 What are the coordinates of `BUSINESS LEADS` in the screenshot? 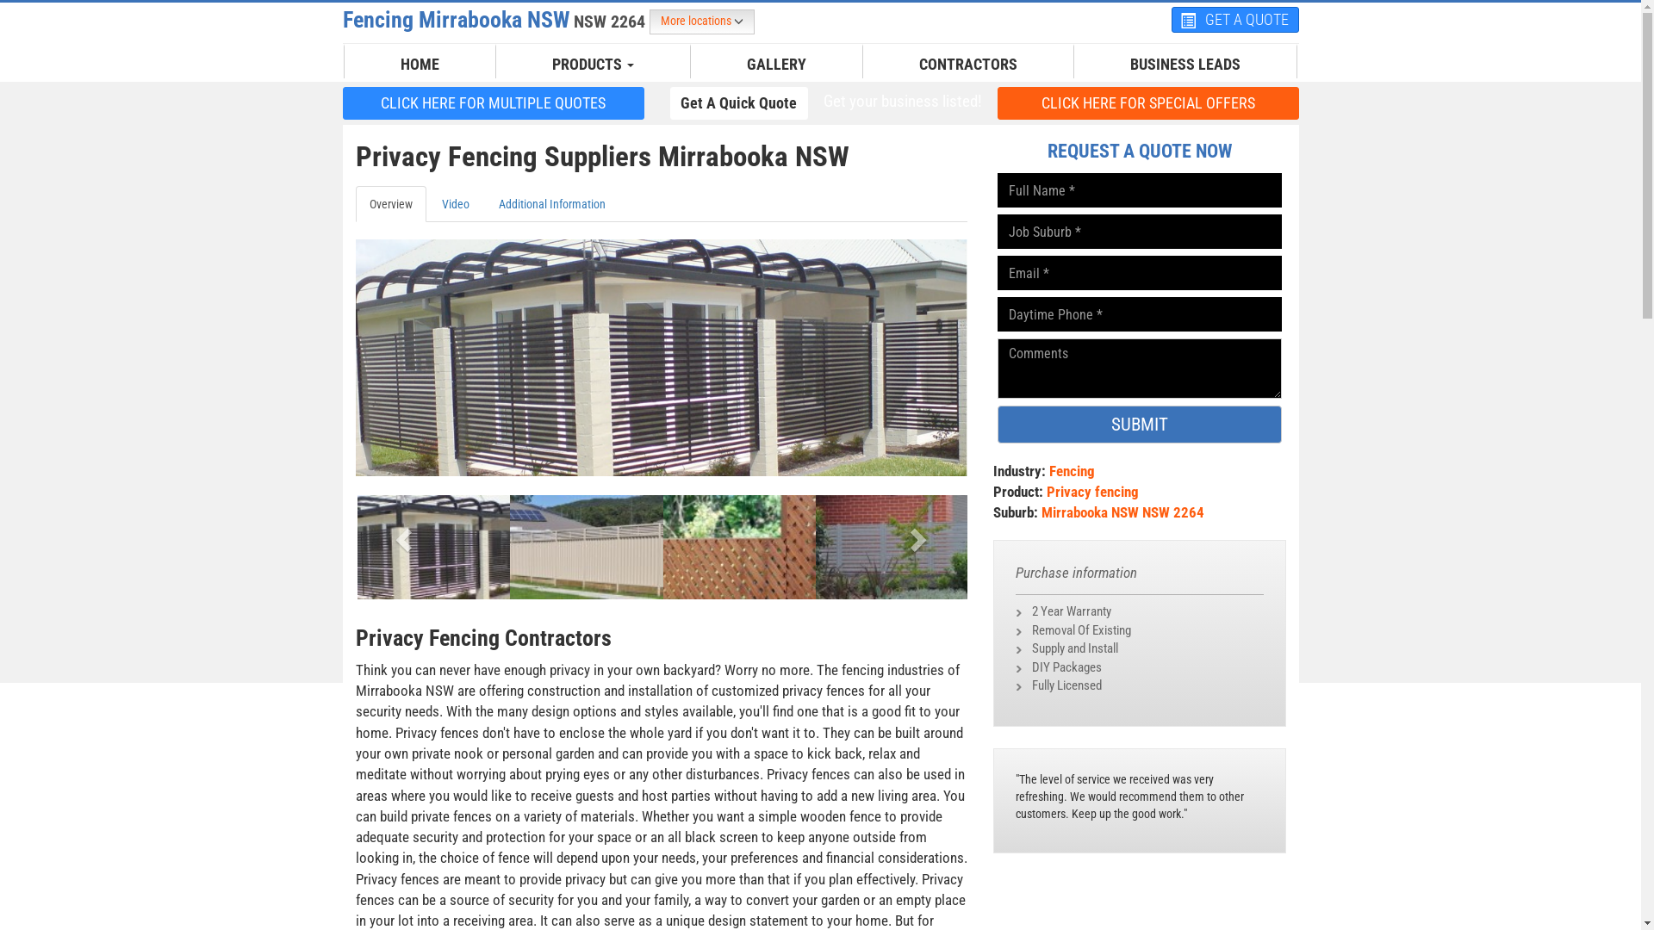 It's located at (1185, 65).